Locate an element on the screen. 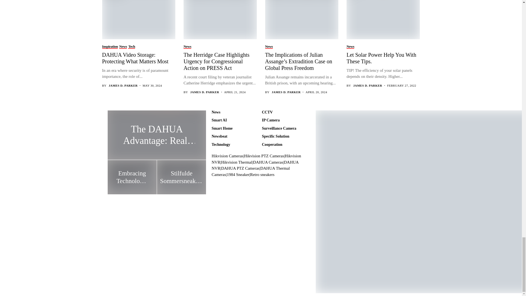  Posts by James D. Parker is located at coordinates (123, 86).